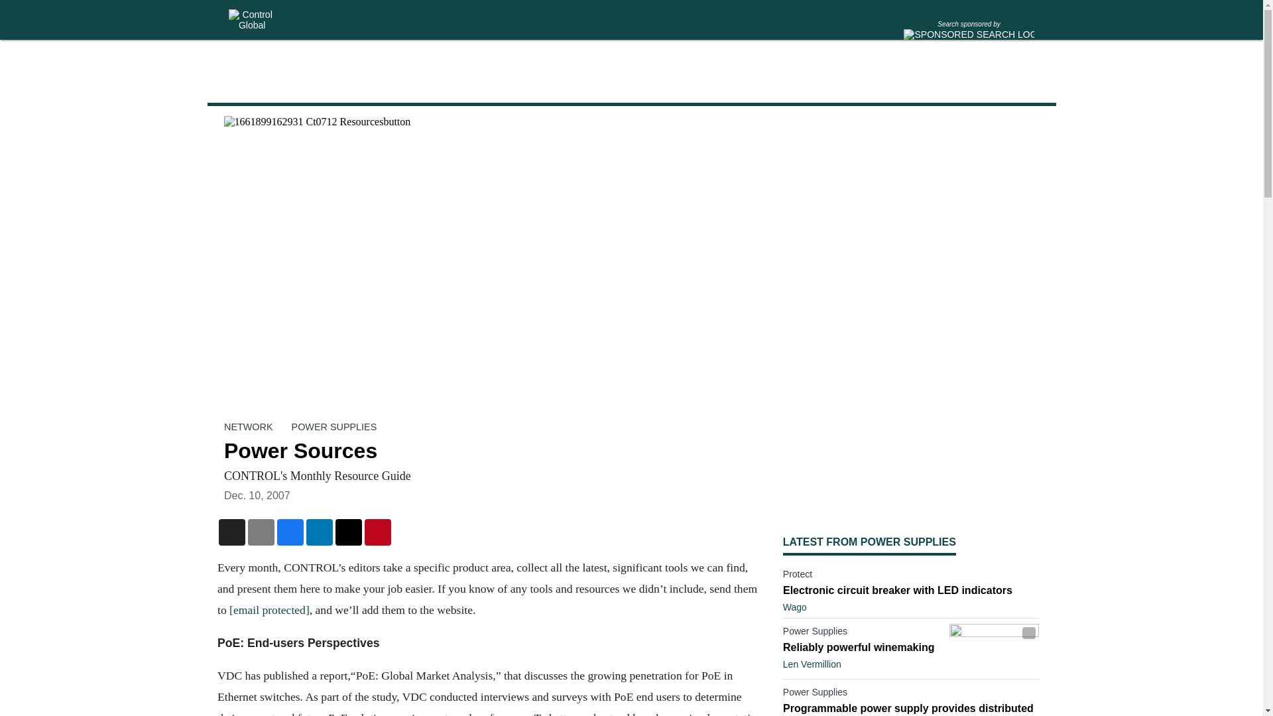 This screenshot has height=716, width=1273. What do you see at coordinates (794, 607) in the screenshot?
I see `Wago` at bounding box center [794, 607].